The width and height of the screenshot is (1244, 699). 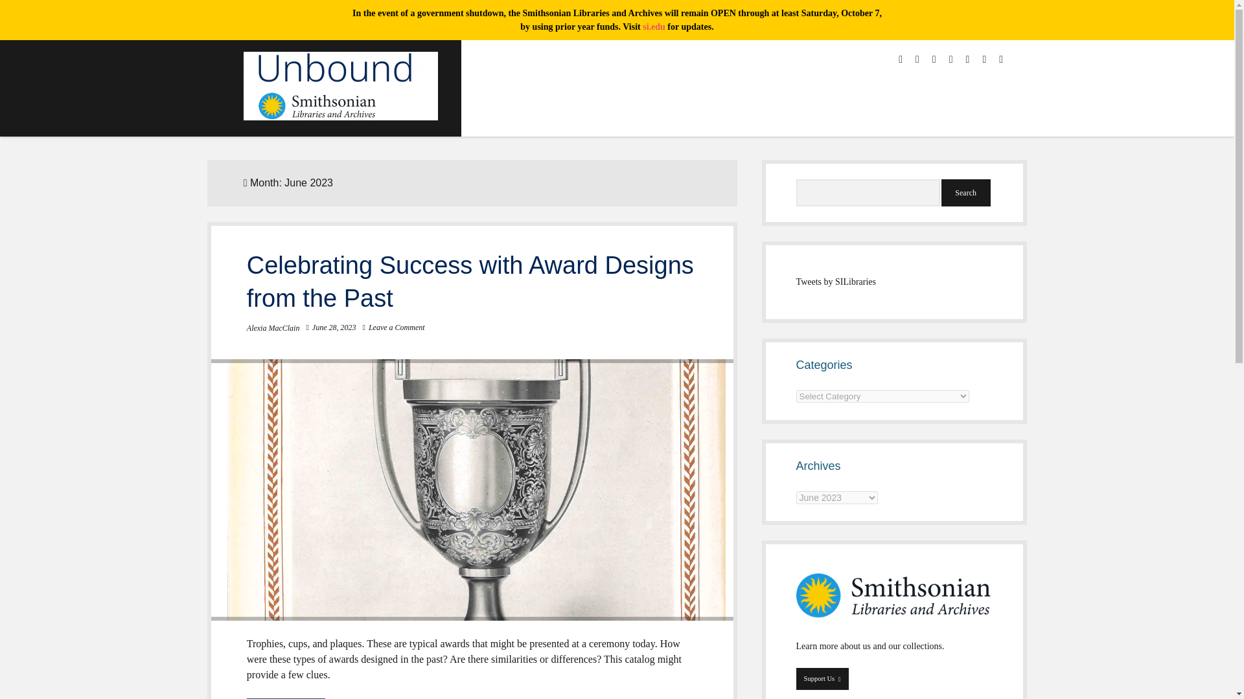 What do you see at coordinates (836, 281) in the screenshot?
I see `Tweets by SILibraries` at bounding box center [836, 281].